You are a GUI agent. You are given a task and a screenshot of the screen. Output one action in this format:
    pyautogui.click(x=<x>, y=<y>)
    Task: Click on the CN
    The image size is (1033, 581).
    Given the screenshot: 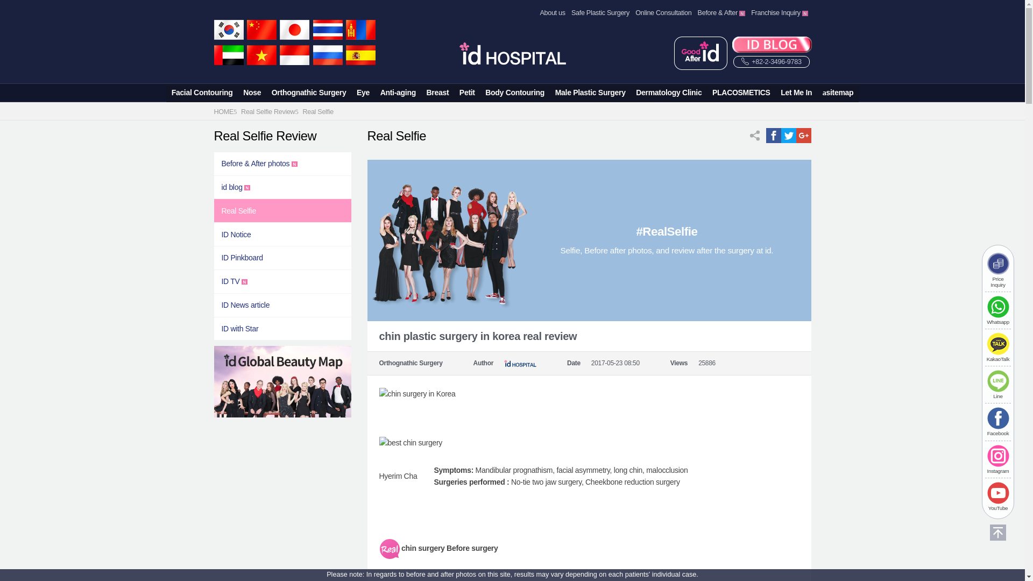 What is the action you would take?
    pyautogui.click(x=261, y=30)
    